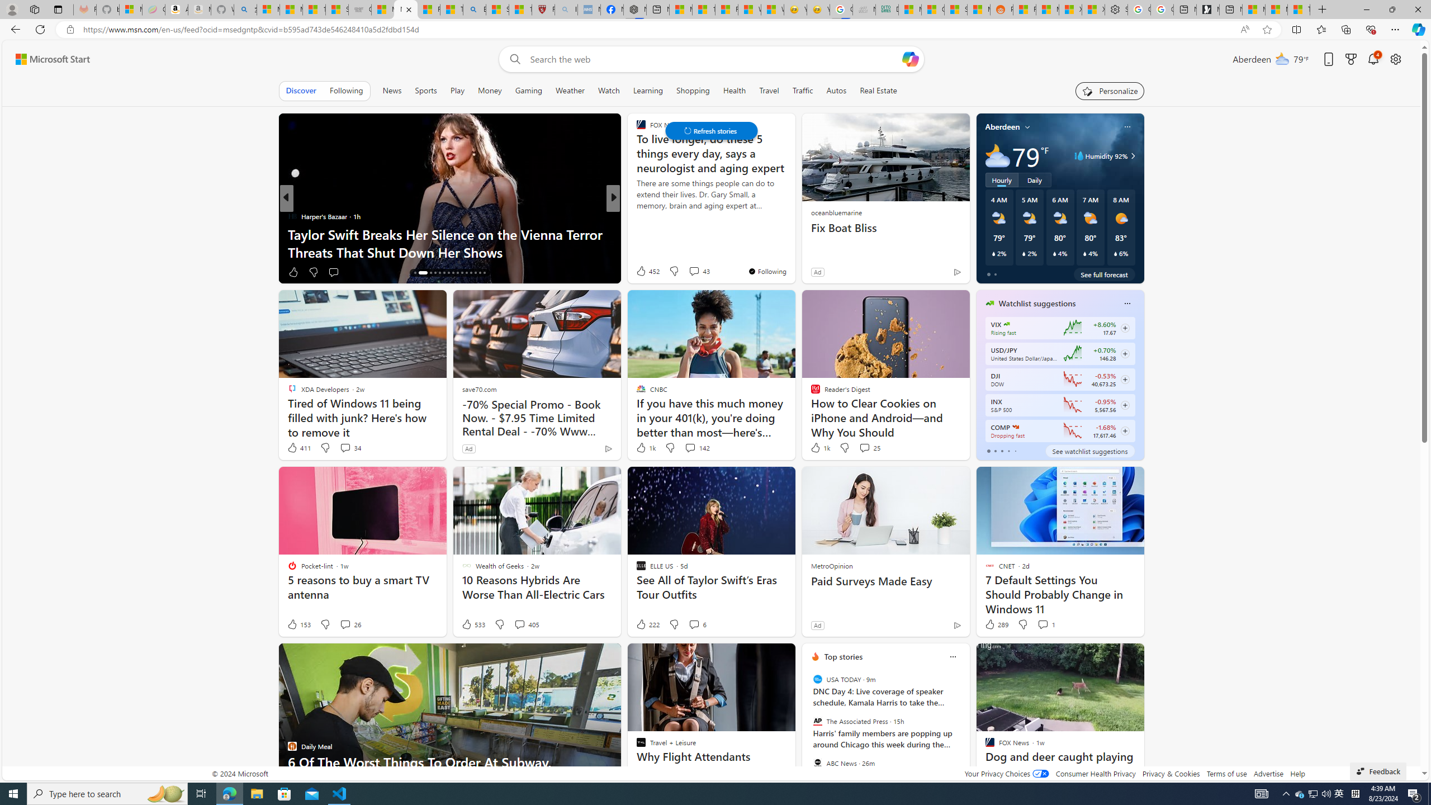  Describe the element at coordinates (543, 10) in the screenshot. I see `Robert H. Shmerling, MD - Harvard Health` at that location.